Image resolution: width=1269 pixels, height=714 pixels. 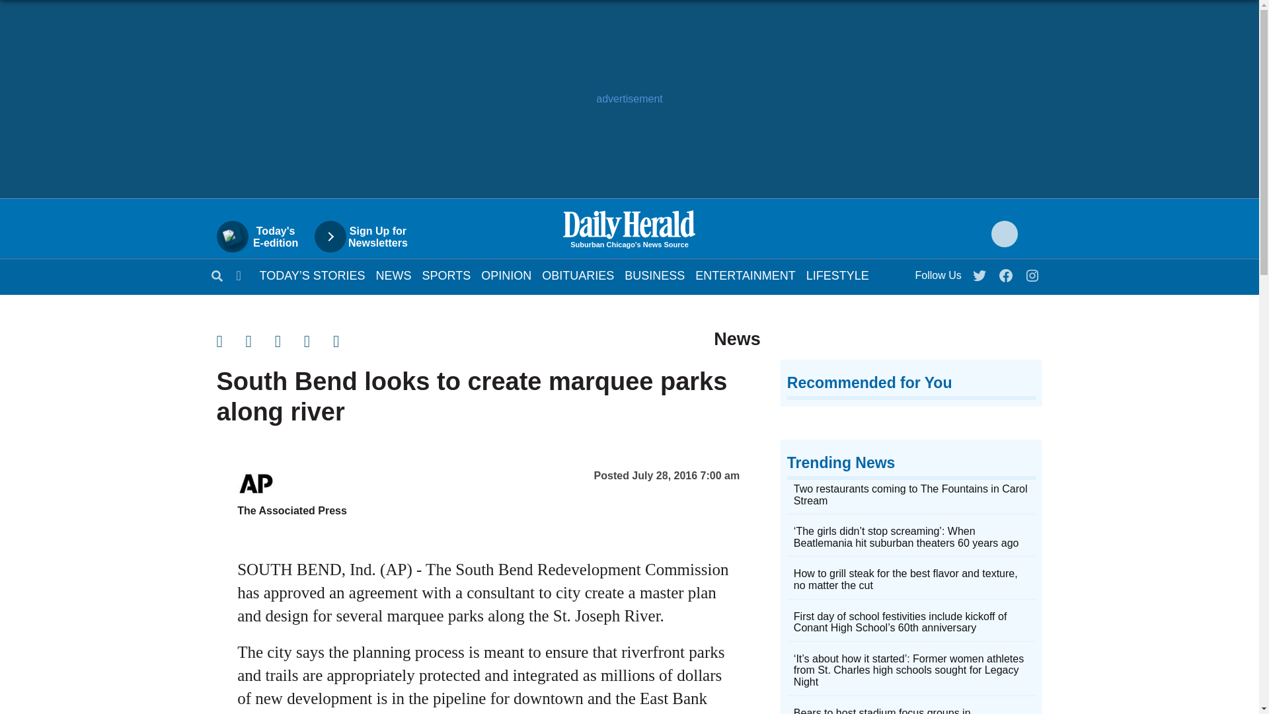 I want to click on Entertainment, so click(x=746, y=275).